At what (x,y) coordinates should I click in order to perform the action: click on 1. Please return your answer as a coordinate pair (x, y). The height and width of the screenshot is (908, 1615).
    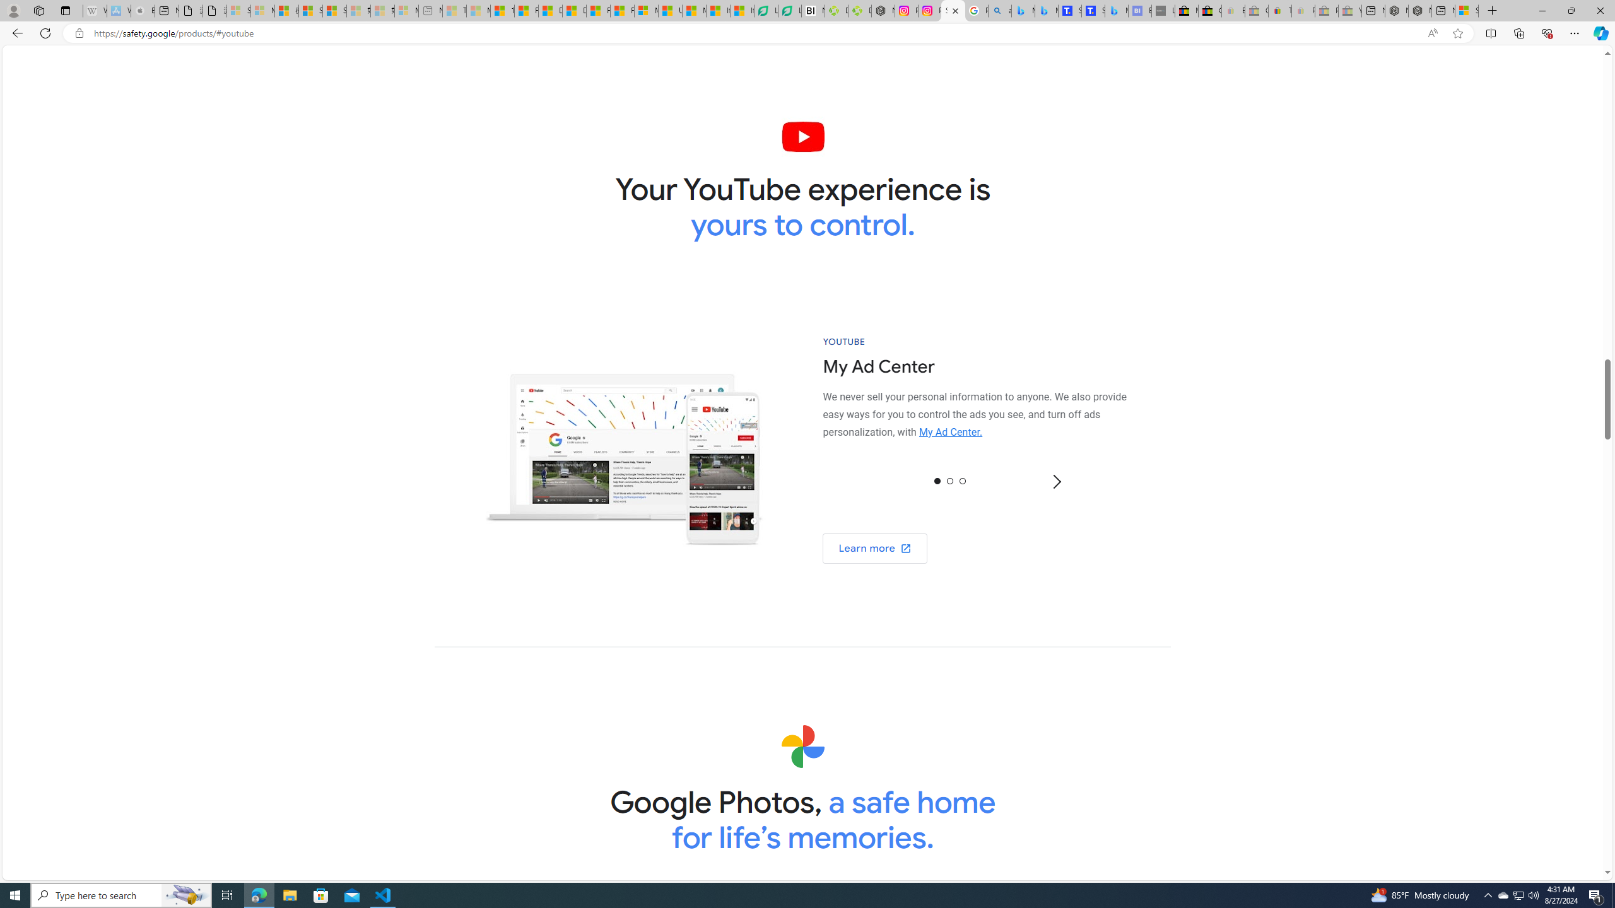
    Looking at the image, I should click on (949, 480).